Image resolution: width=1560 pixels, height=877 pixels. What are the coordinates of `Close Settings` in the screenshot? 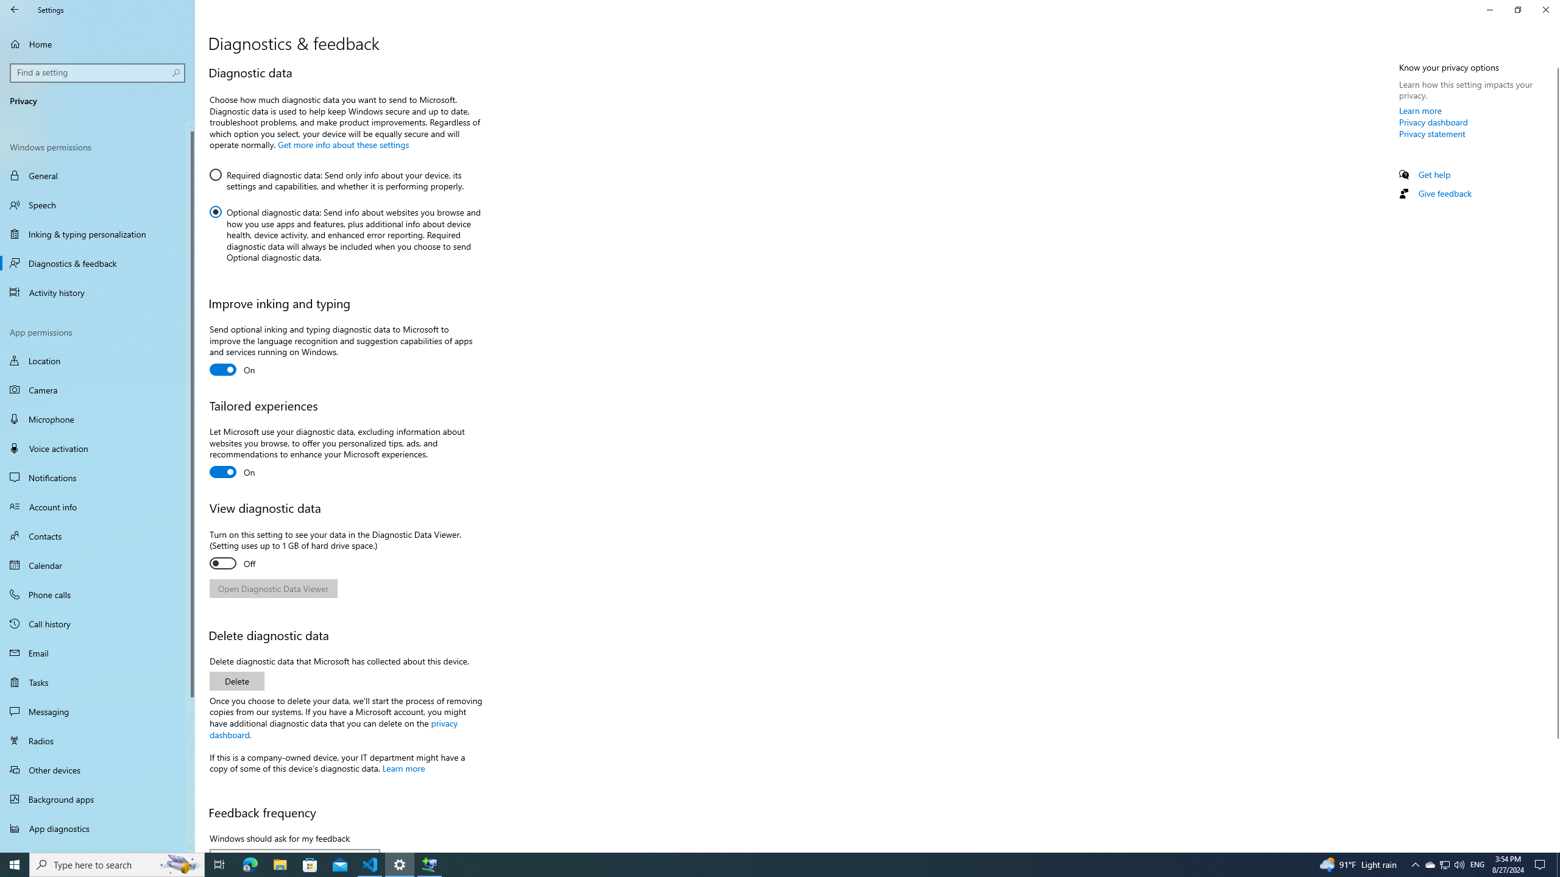 It's located at (1545, 10).